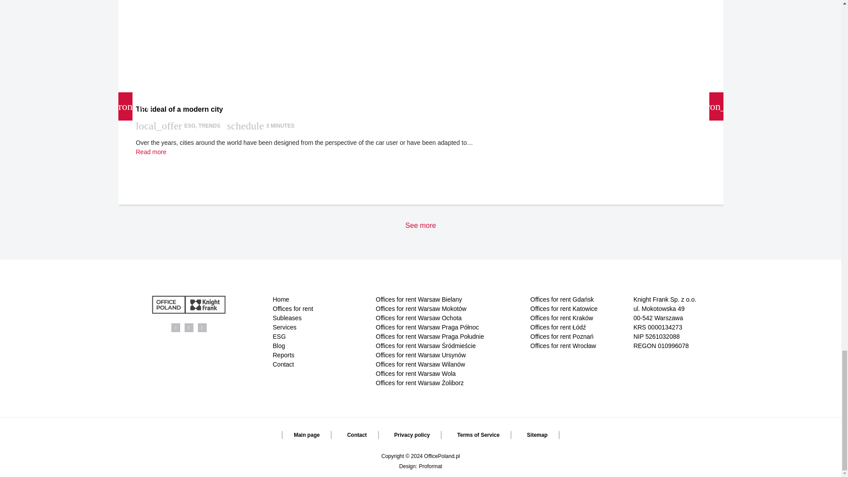 This screenshot has height=477, width=848. What do you see at coordinates (430, 466) in the screenshot?
I see `Agencja Interaktywna Proformat` at bounding box center [430, 466].